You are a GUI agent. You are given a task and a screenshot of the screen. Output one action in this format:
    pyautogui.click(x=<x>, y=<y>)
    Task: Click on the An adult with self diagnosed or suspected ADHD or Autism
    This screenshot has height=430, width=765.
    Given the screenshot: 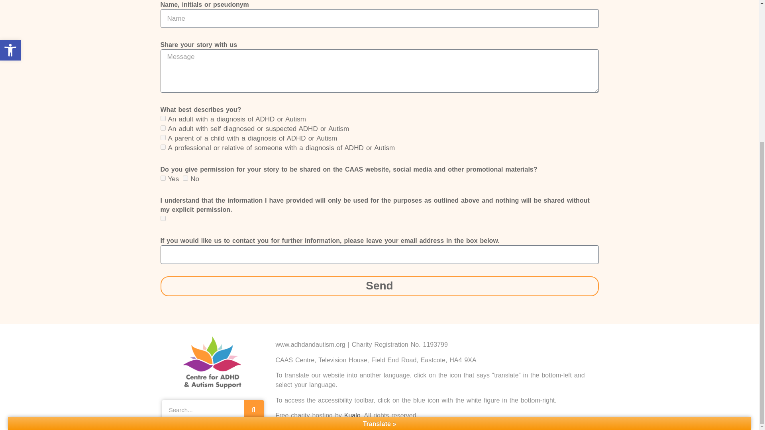 What is the action you would take?
    pyautogui.click(x=163, y=128)
    